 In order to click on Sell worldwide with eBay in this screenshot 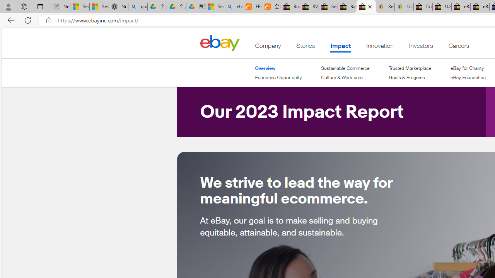, I will do `click(328, 7)`.